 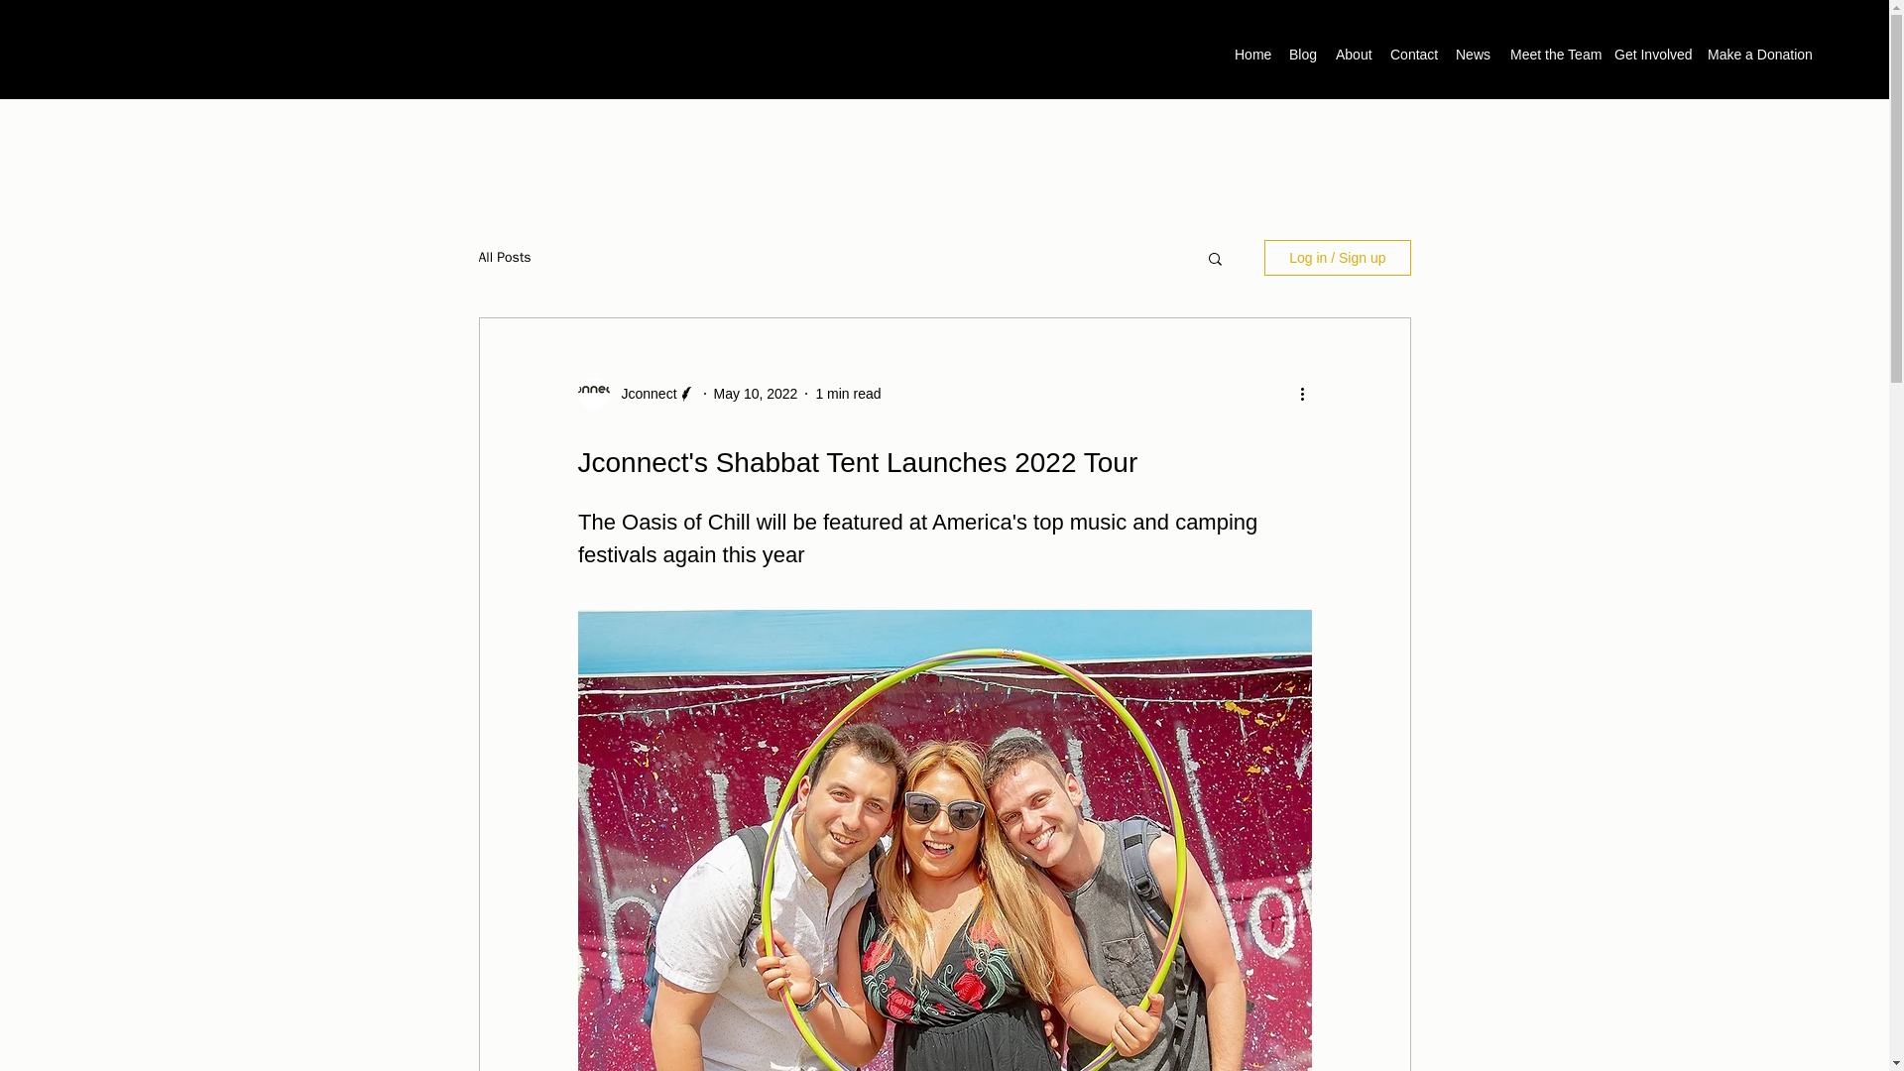 What do you see at coordinates (1651, 54) in the screenshot?
I see `Get Involved` at bounding box center [1651, 54].